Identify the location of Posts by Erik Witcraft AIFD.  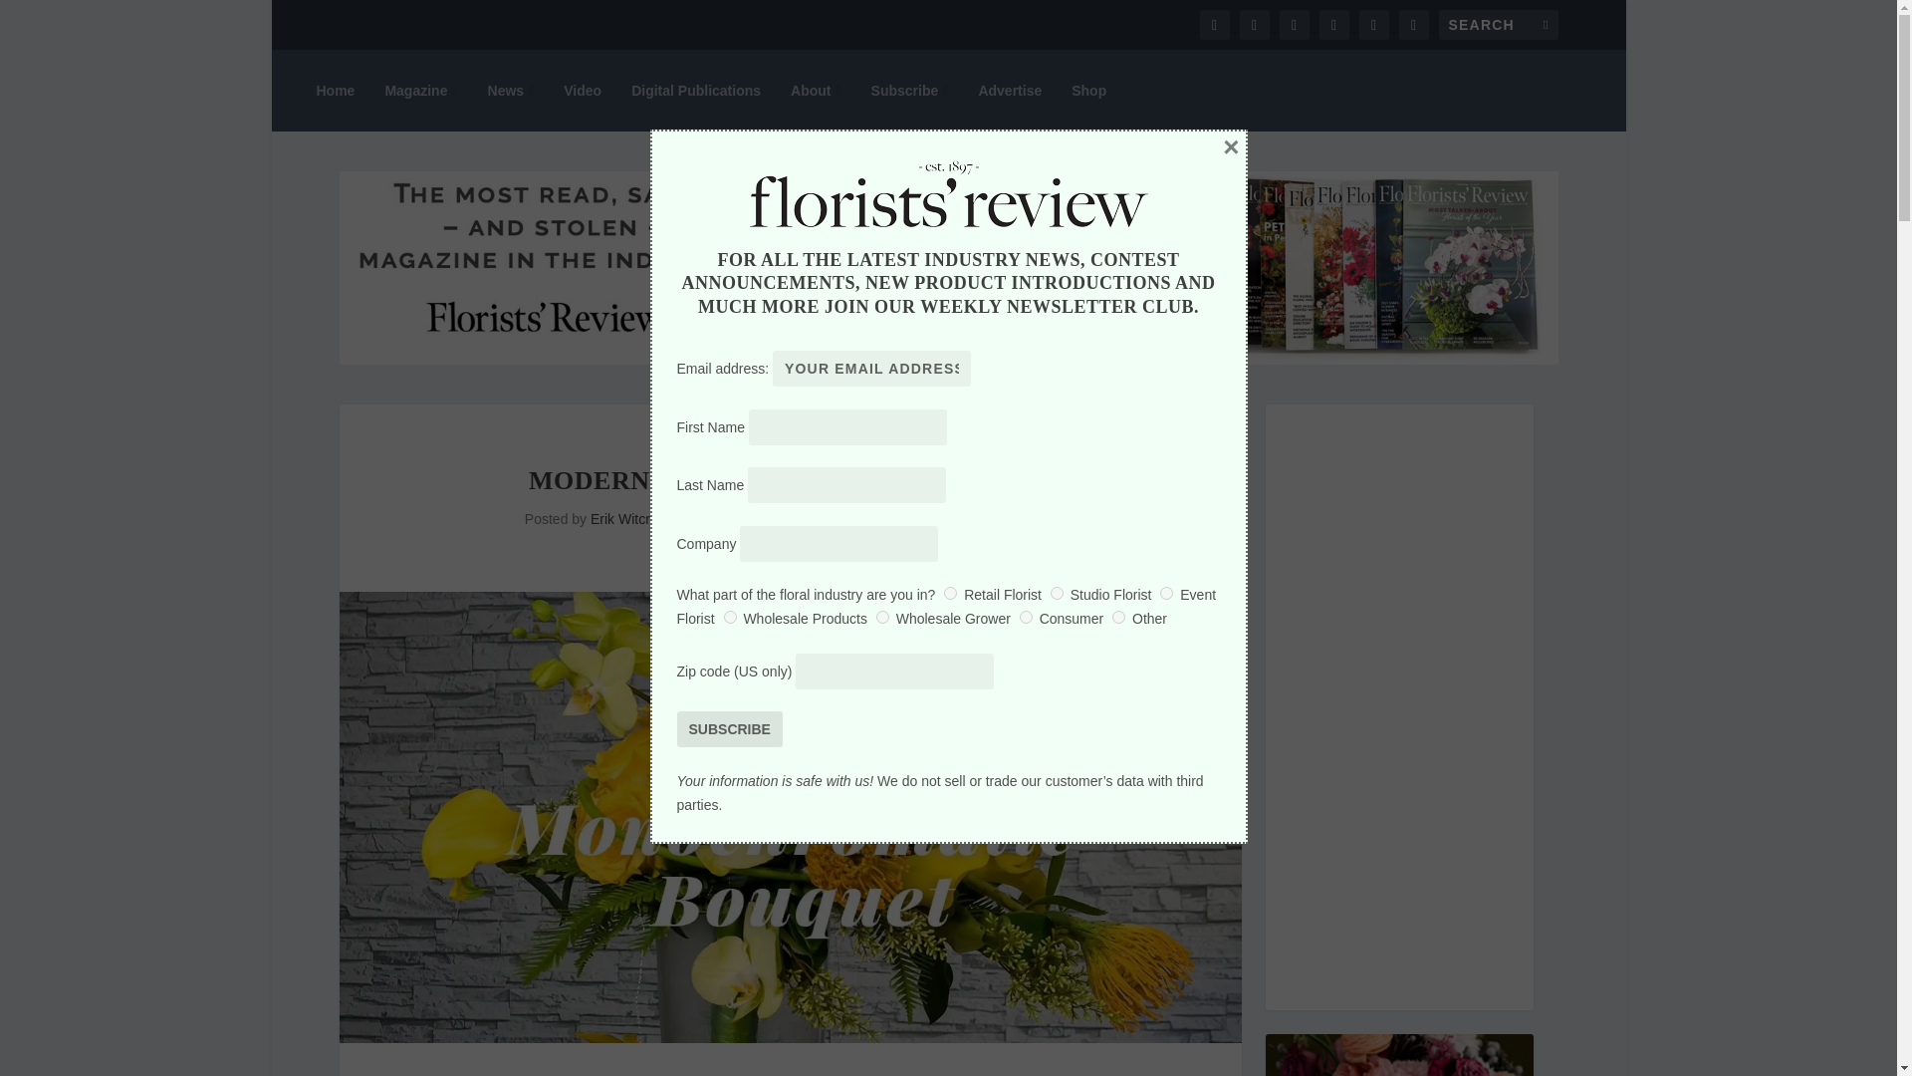
(645, 519).